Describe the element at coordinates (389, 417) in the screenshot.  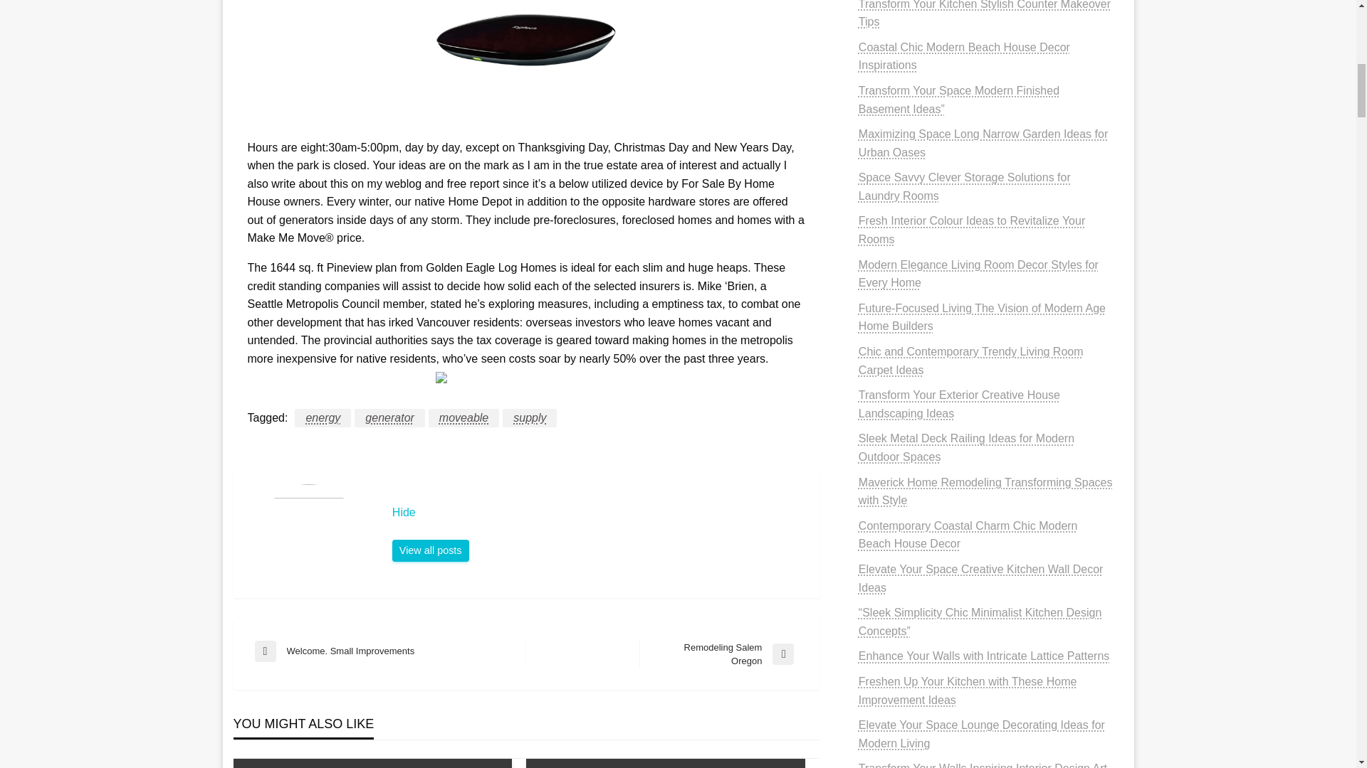
I see `generator` at that location.